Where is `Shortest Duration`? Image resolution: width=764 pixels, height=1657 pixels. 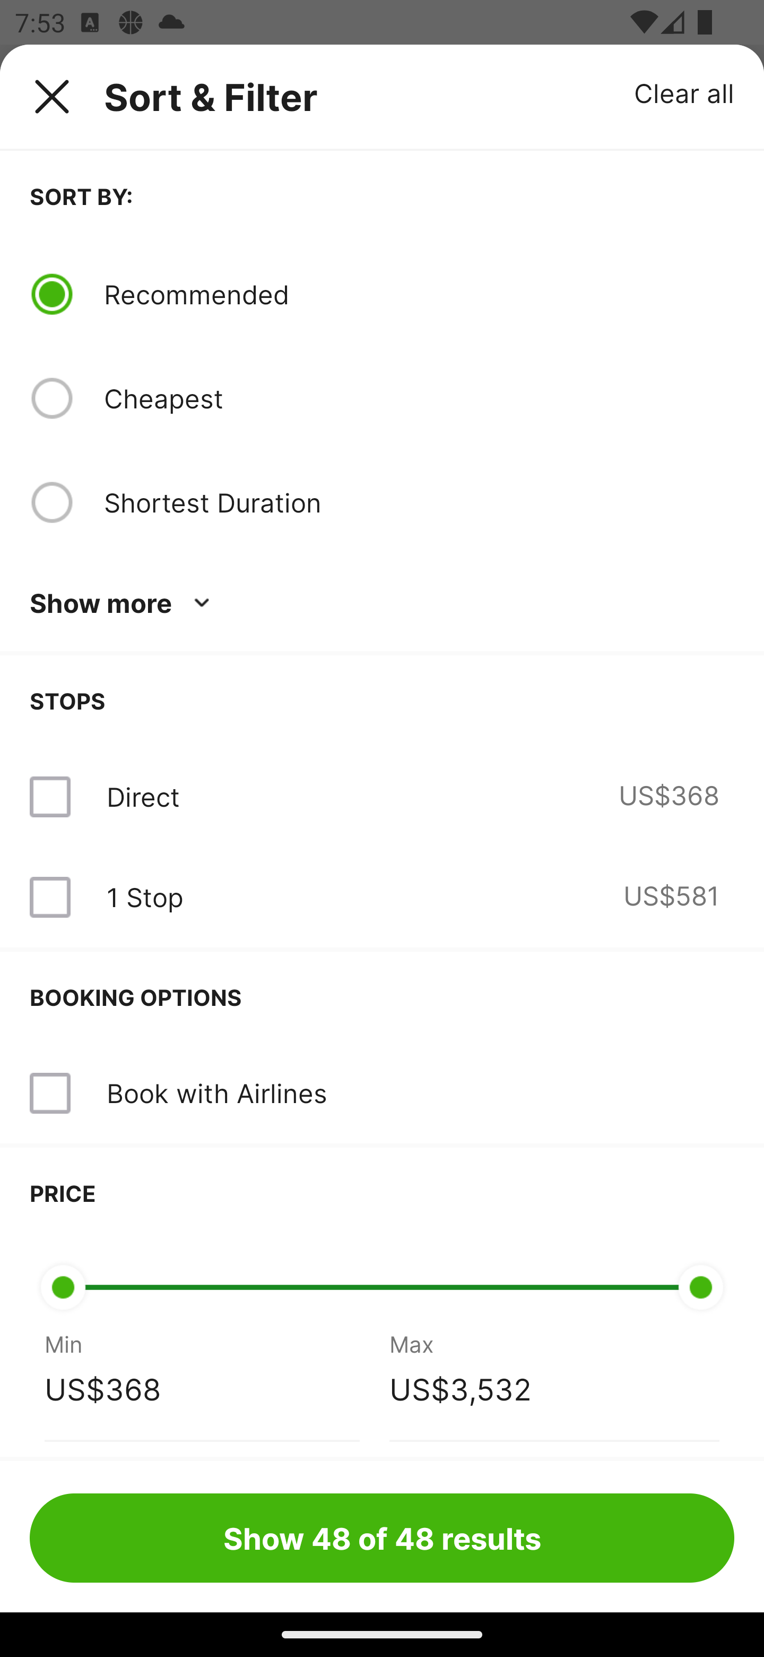 Shortest Duration is located at coordinates (419, 502).